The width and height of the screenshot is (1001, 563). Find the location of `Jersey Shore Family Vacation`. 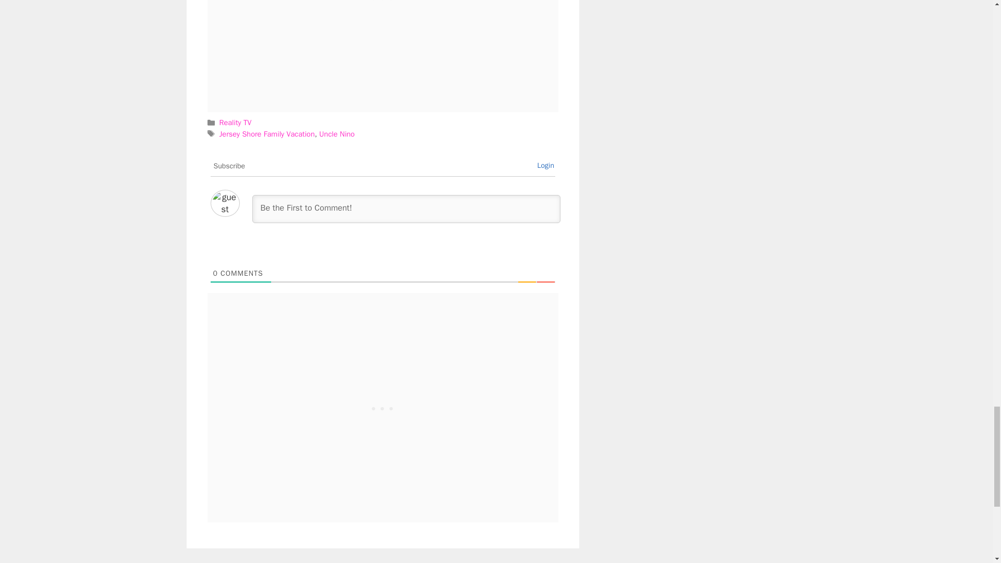

Jersey Shore Family Vacation is located at coordinates (267, 133).